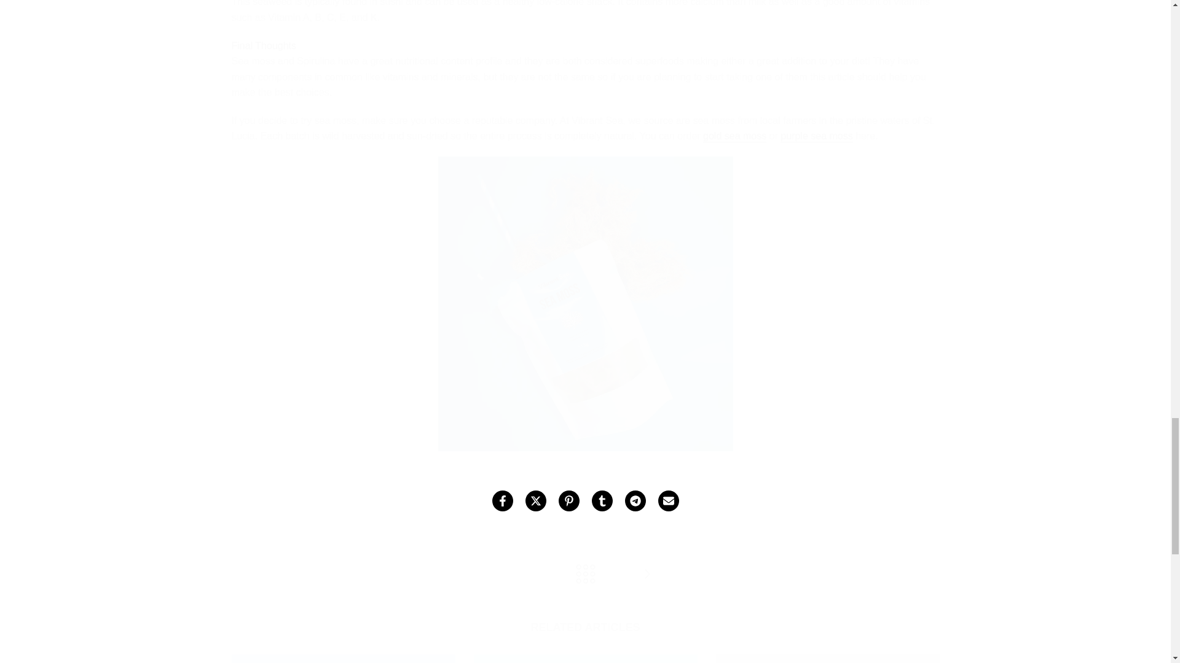  Describe the element at coordinates (647, 575) in the screenshot. I see `Sea Moss Benefits For Hair` at that location.